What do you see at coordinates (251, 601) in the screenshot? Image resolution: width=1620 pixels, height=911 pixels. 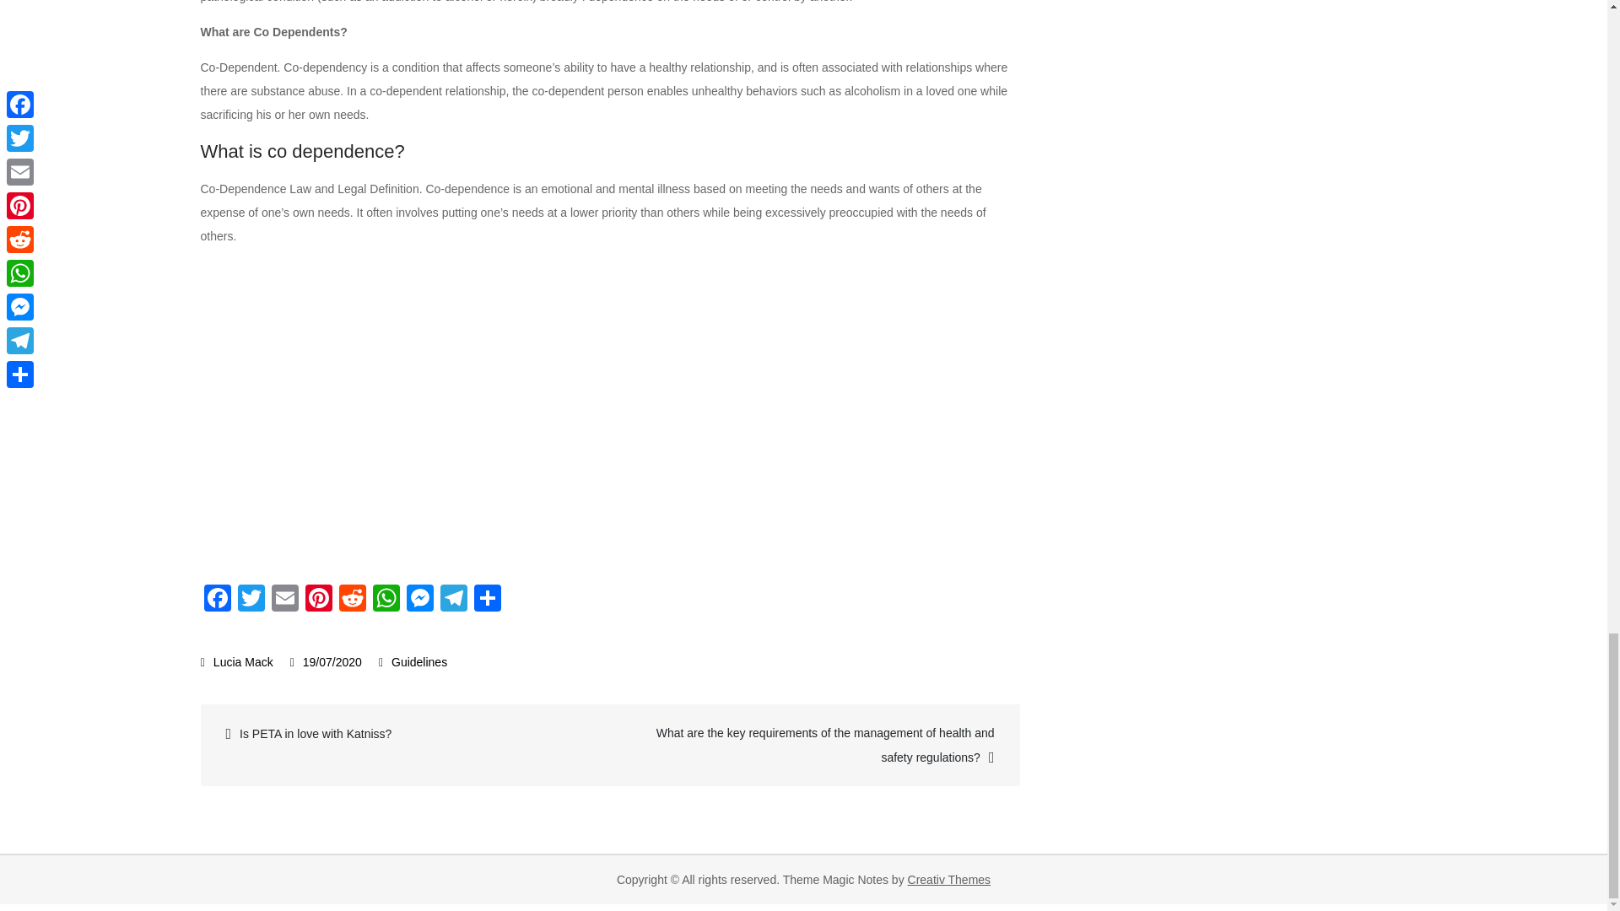 I see `Twitter` at bounding box center [251, 601].